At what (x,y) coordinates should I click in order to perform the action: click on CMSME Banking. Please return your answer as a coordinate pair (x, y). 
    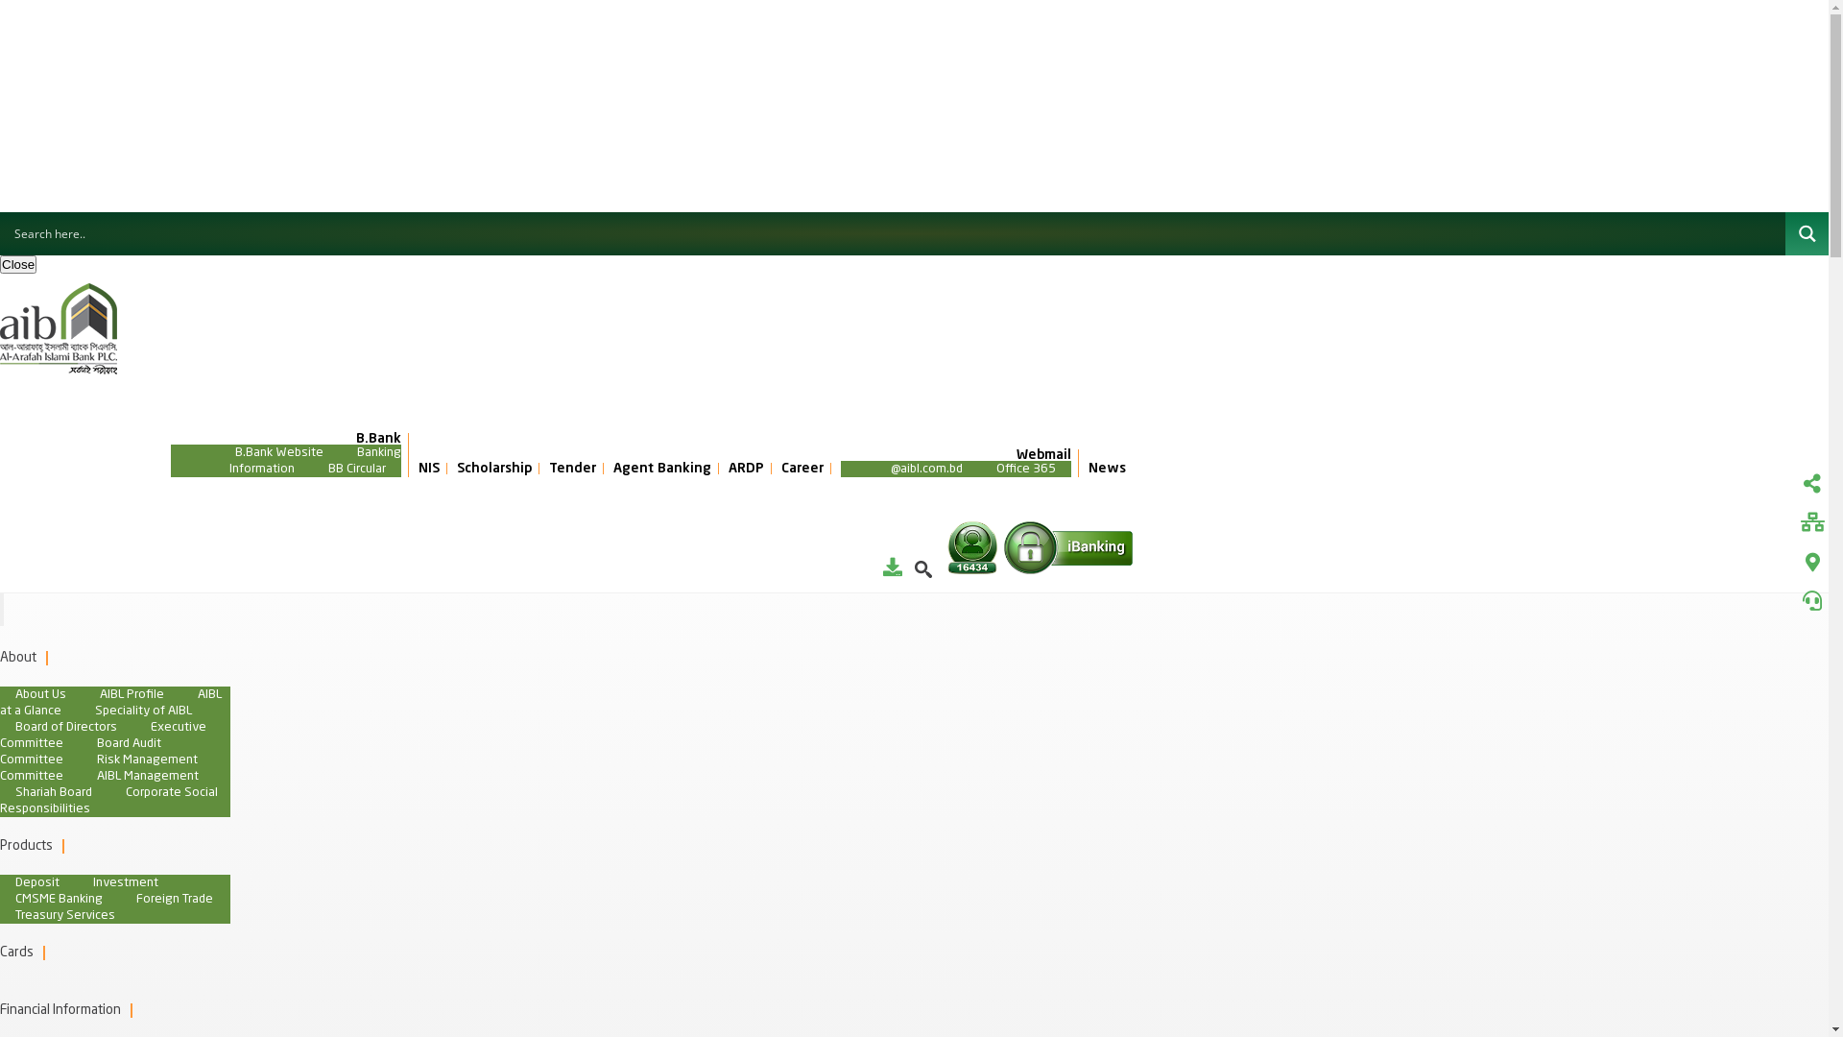
    Looking at the image, I should click on (59, 899).